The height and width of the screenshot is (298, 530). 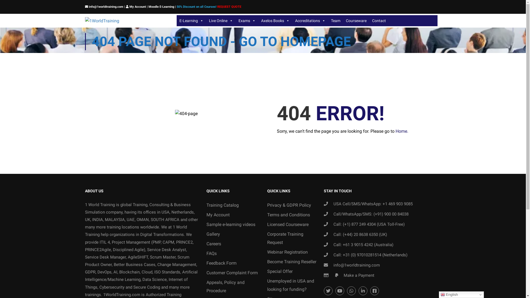 I want to click on Appeals, Policy and Procedure, so click(x=233, y=287).